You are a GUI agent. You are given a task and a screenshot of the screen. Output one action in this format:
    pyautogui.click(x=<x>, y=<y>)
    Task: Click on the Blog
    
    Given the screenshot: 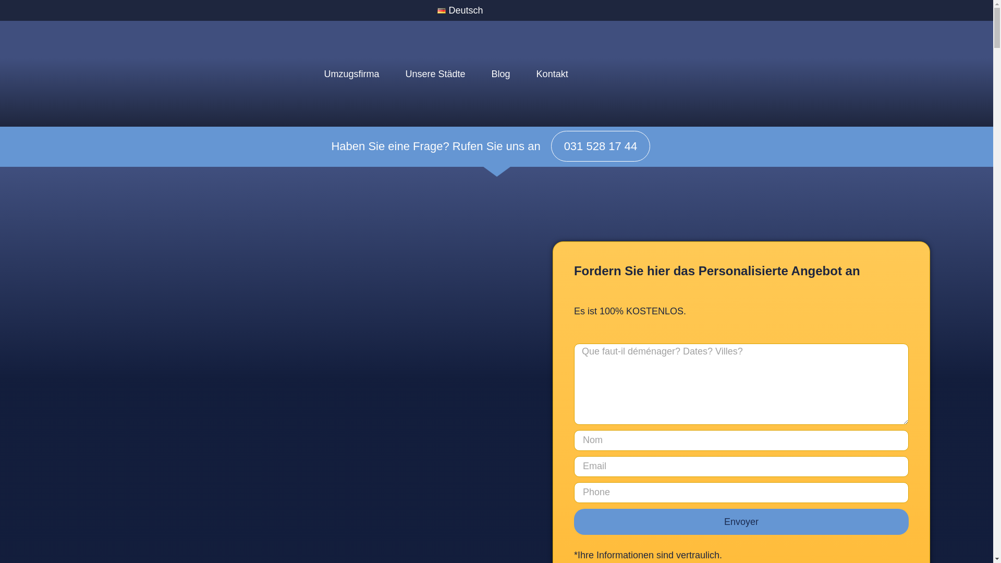 What is the action you would take?
    pyautogui.click(x=501, y=74)
    